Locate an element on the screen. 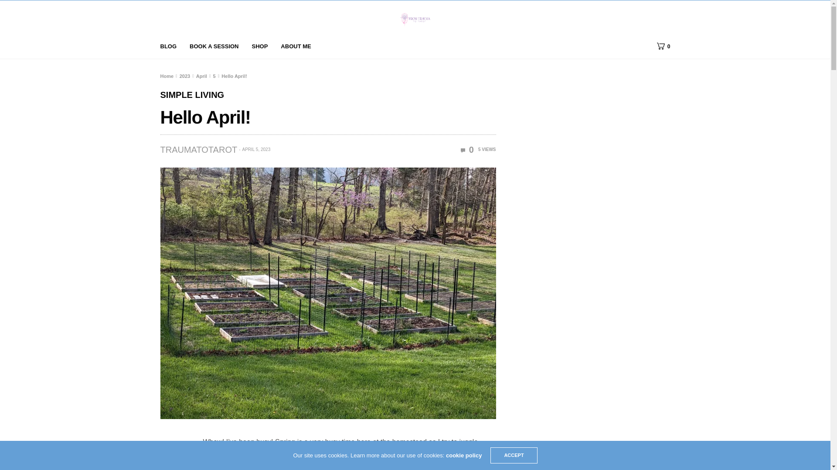  0 is located at coordinates (467, 150).